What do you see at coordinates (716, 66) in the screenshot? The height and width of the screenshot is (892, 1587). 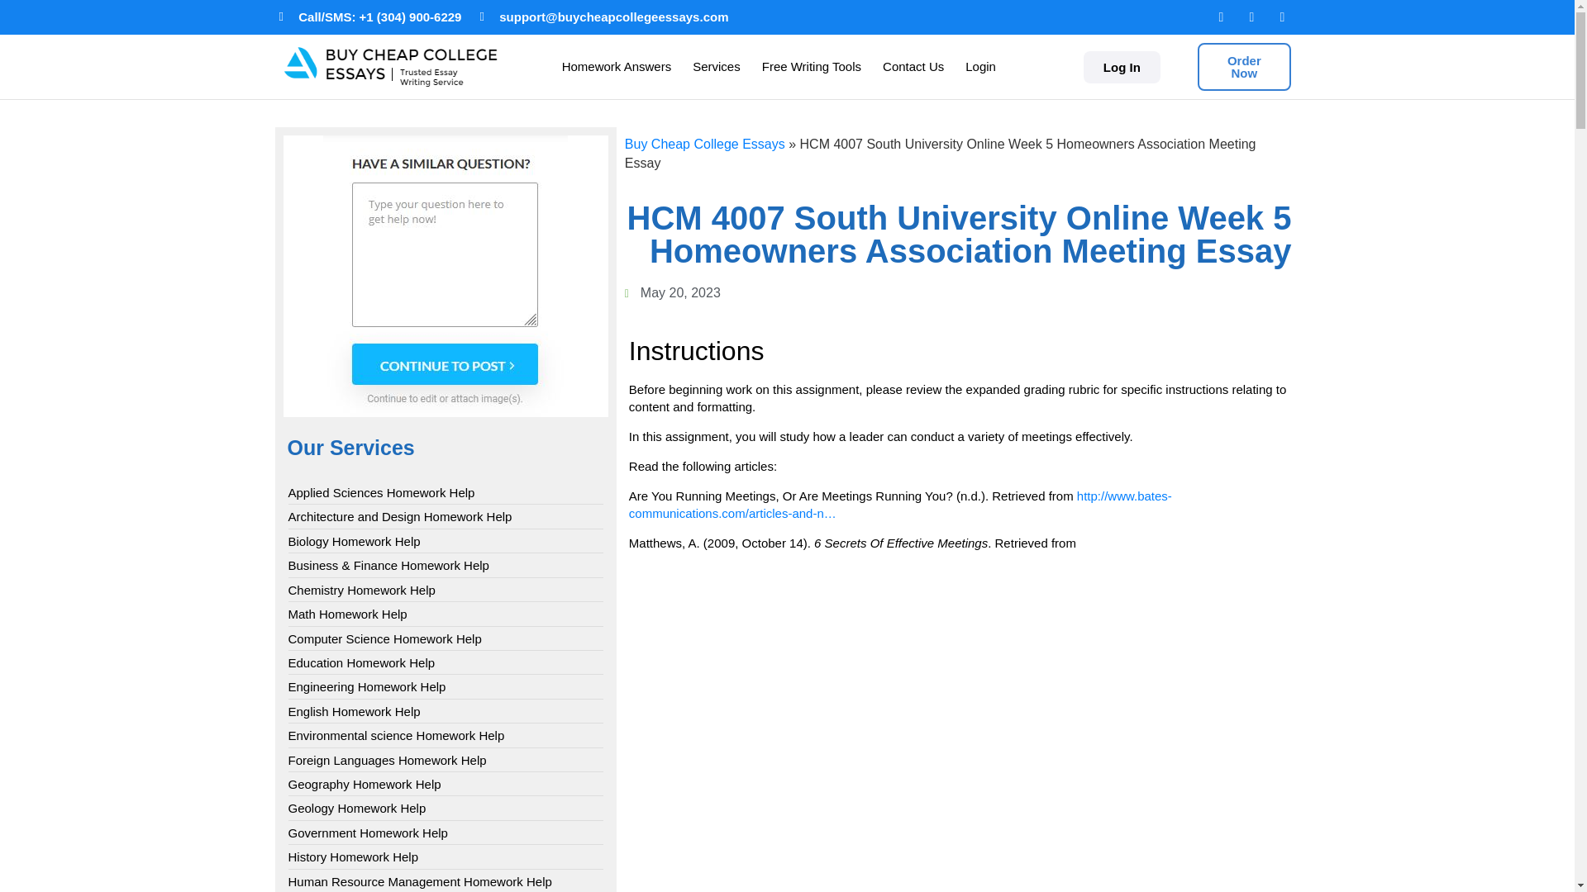 I see `Services` at bounding box center [716, 66].